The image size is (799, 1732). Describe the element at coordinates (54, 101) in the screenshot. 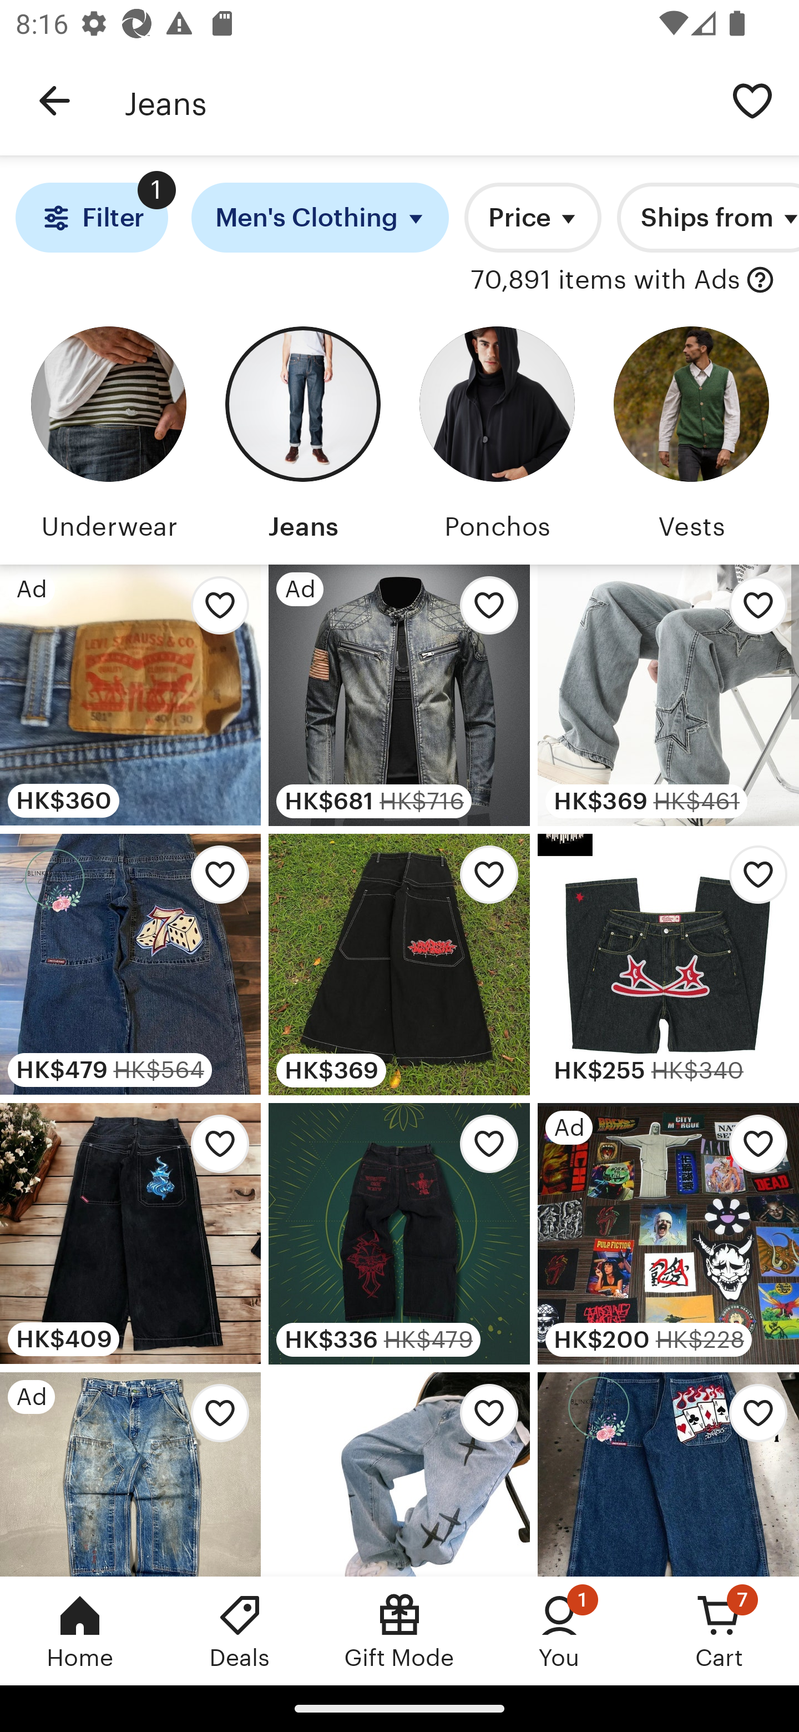

I see `Navigate up` at that location.